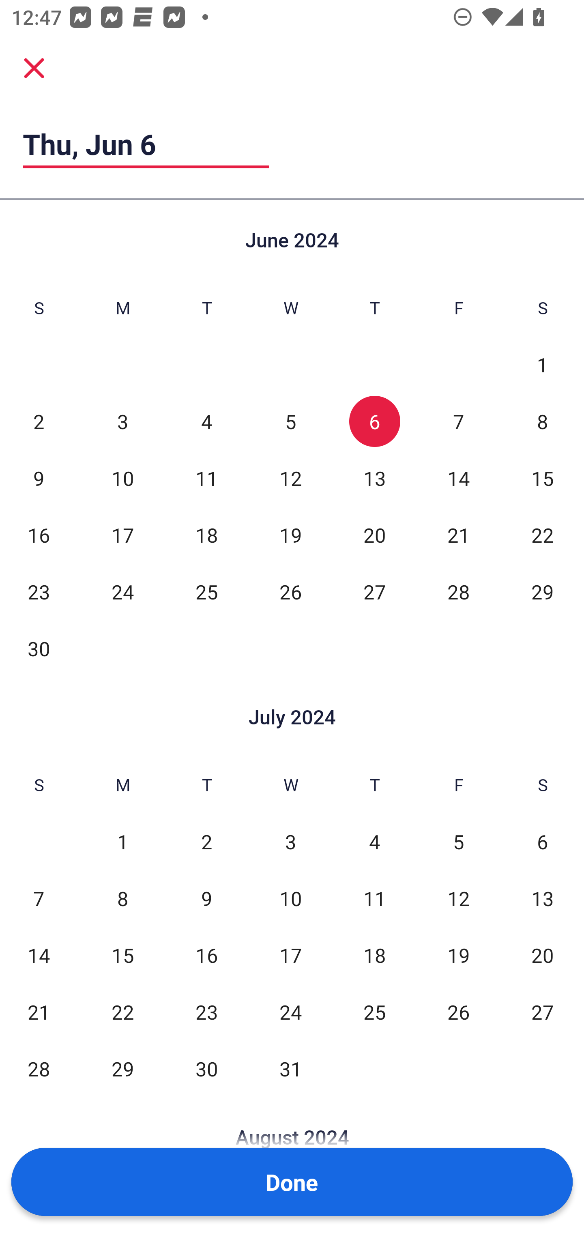  Describe the element at coordinates (207, 478) in the screenshot. I see `11 Tue, Jun 11, Not Selected` at that location.